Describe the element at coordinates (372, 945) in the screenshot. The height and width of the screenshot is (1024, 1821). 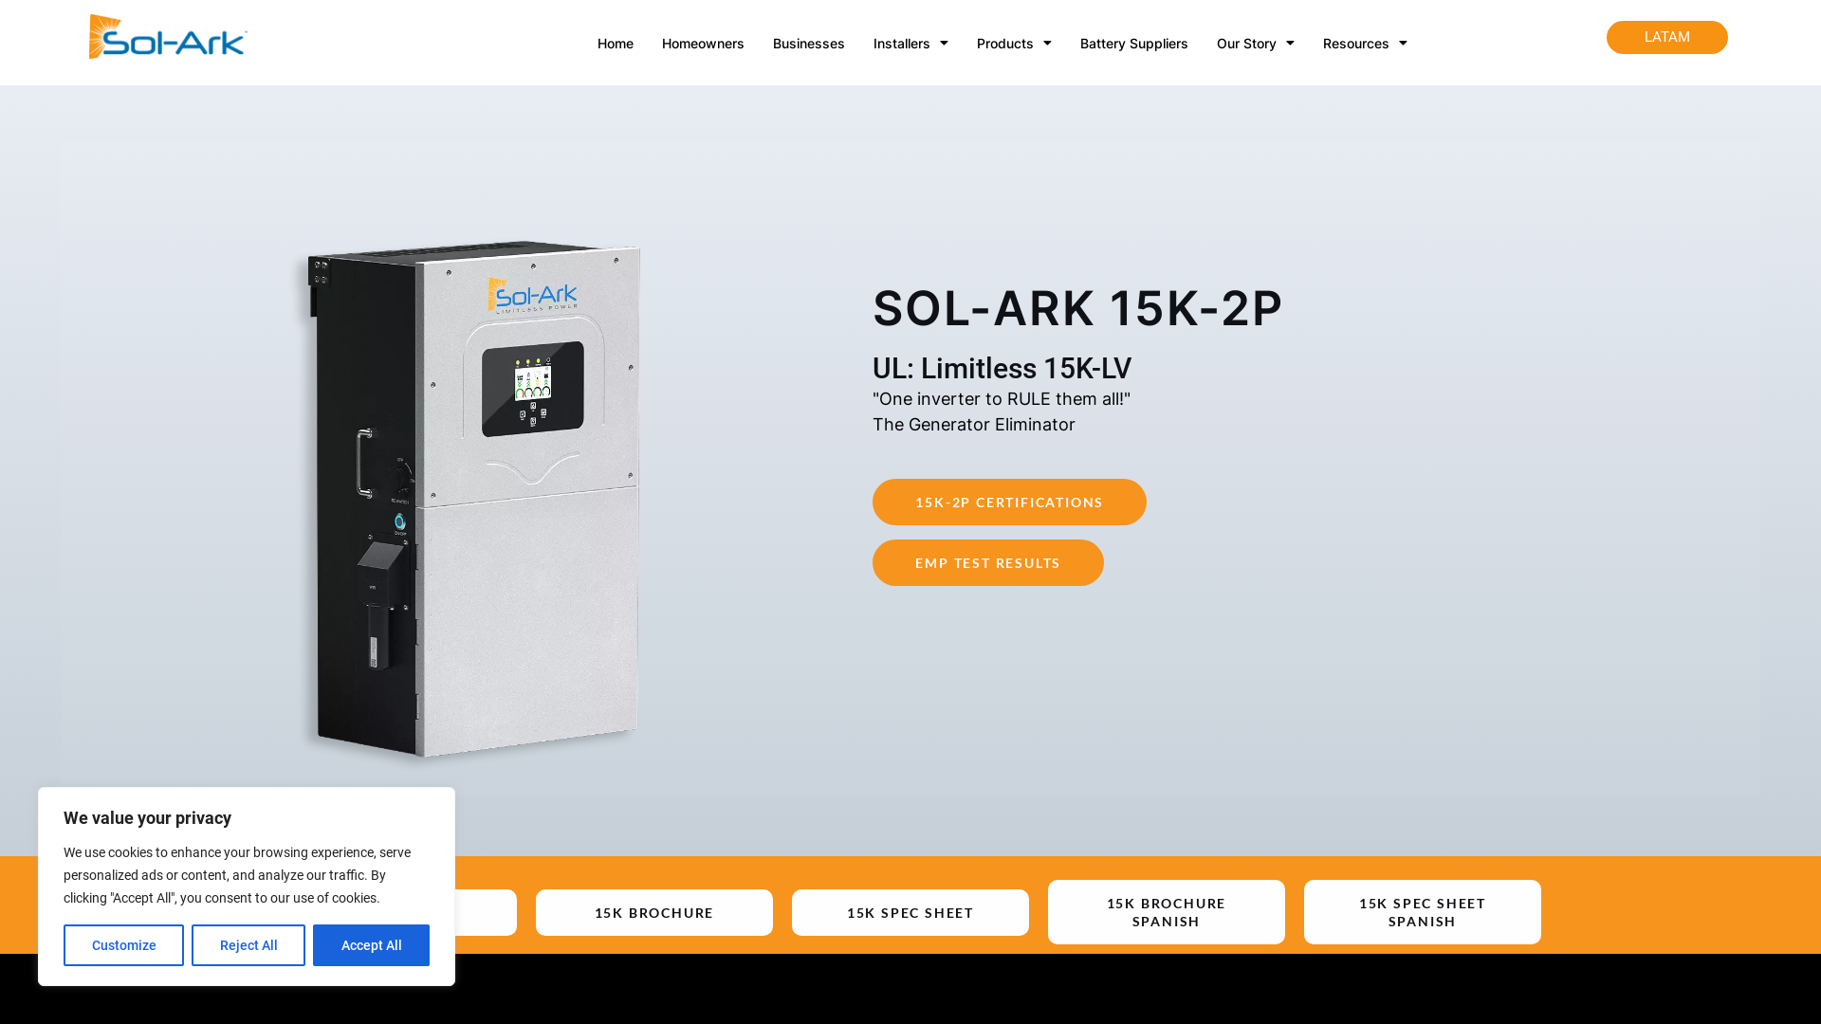
I see `Accept All` at that location.